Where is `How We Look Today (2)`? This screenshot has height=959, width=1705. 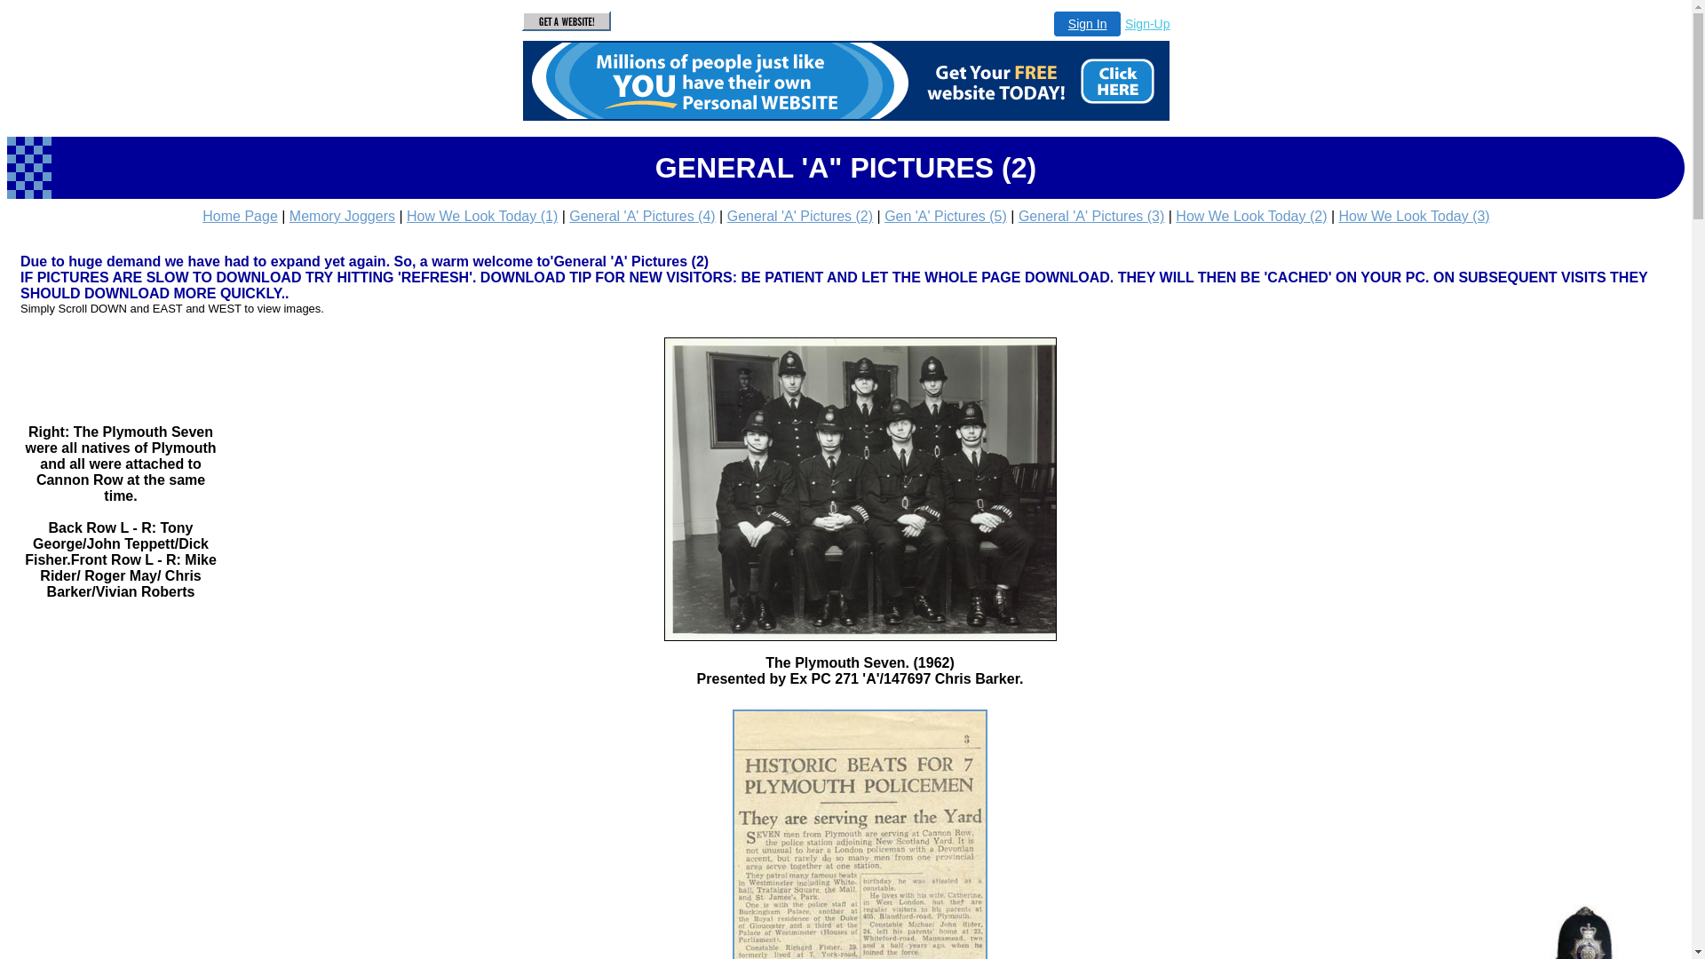 How We Look Today (2) is located at coordinates (1251, 217).